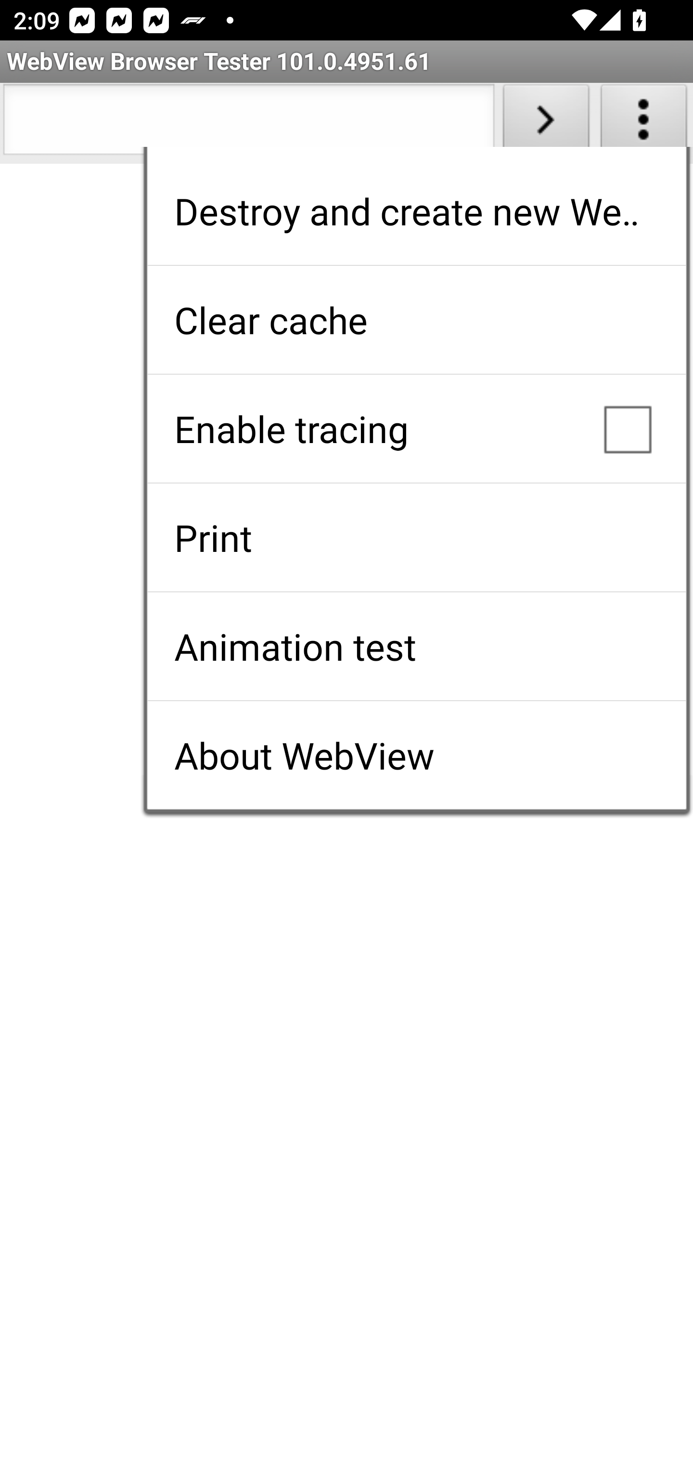  Describe the element at coordinates (416, 429) in the screenshot. I see `Enable tracing` at that location.